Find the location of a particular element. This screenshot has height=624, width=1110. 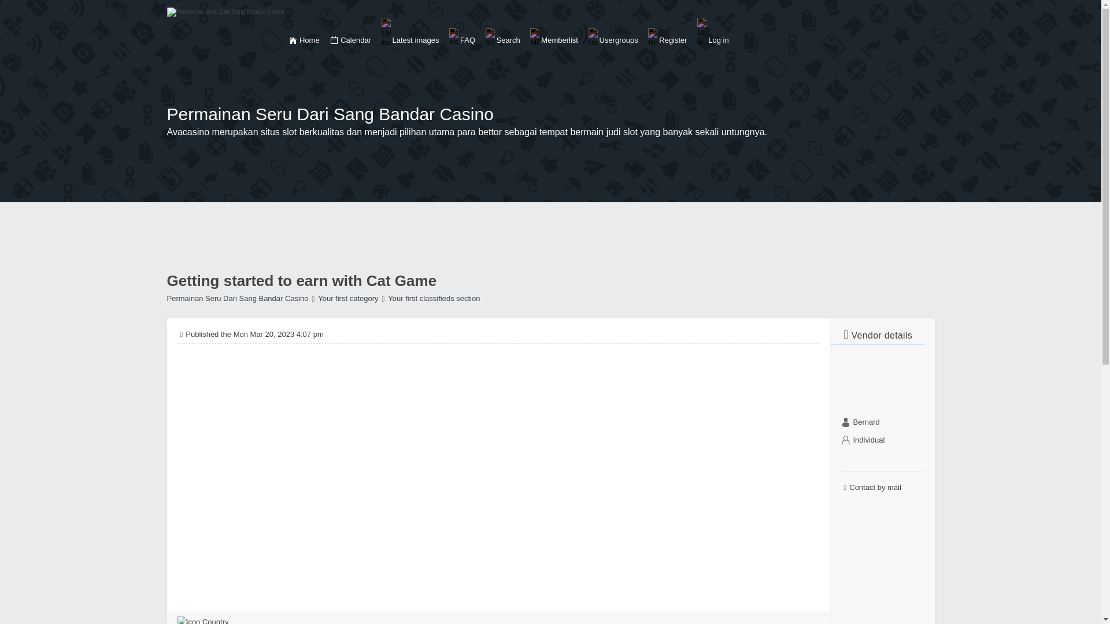

Memberlist is located at coordinates (554, 38).